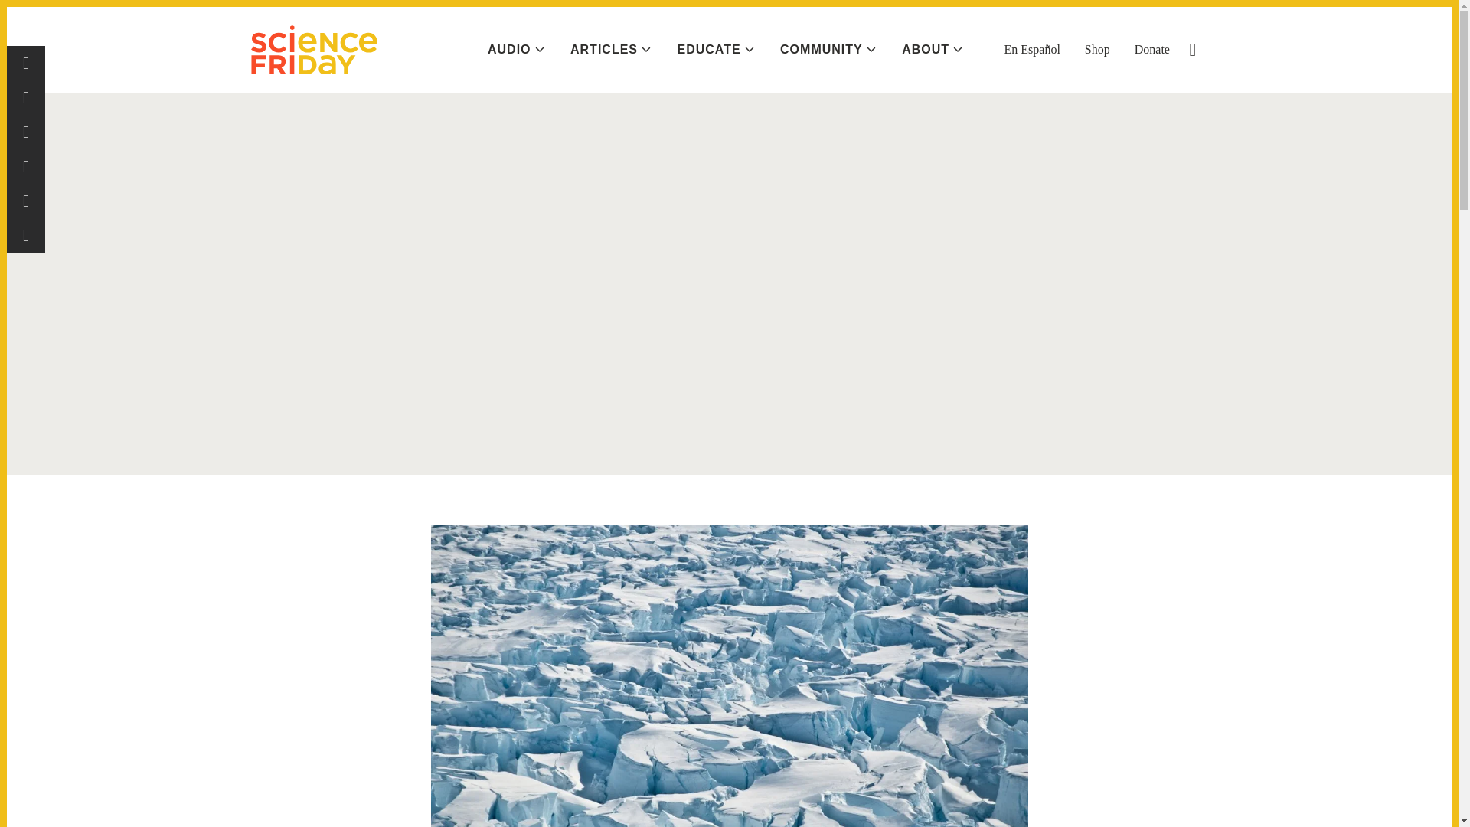 This screenshot has height=827, width=1470. Describe the element at coordinates (26, 236) in the screenshot. I see `Email` at that location.